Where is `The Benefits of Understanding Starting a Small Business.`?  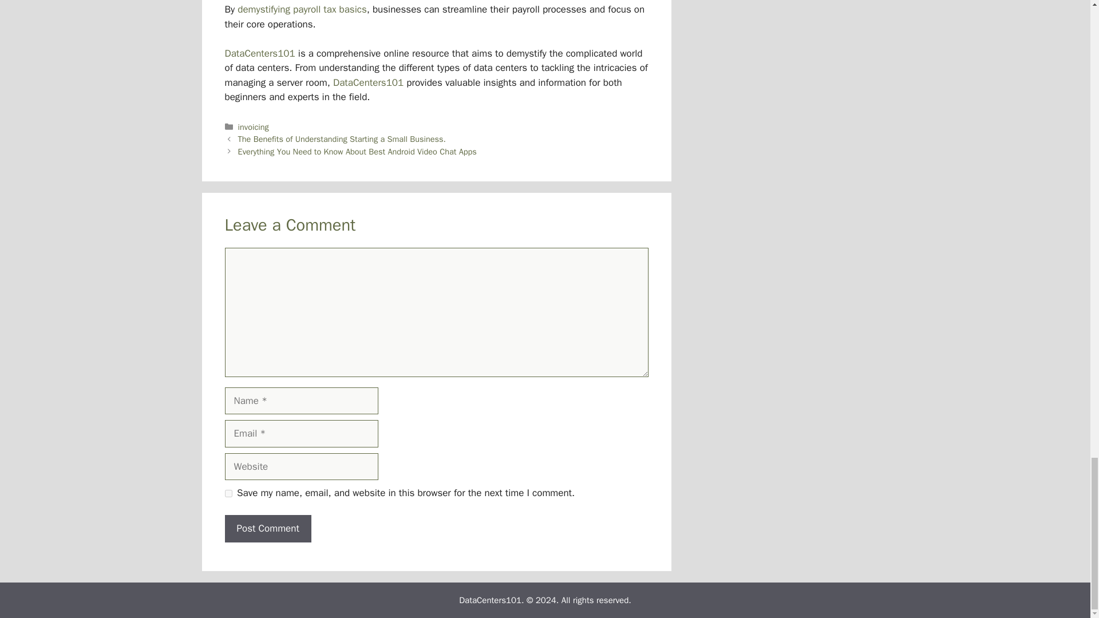
The Benefits of Understanding Starting a Small Business. is located at coordinates (342, 138).